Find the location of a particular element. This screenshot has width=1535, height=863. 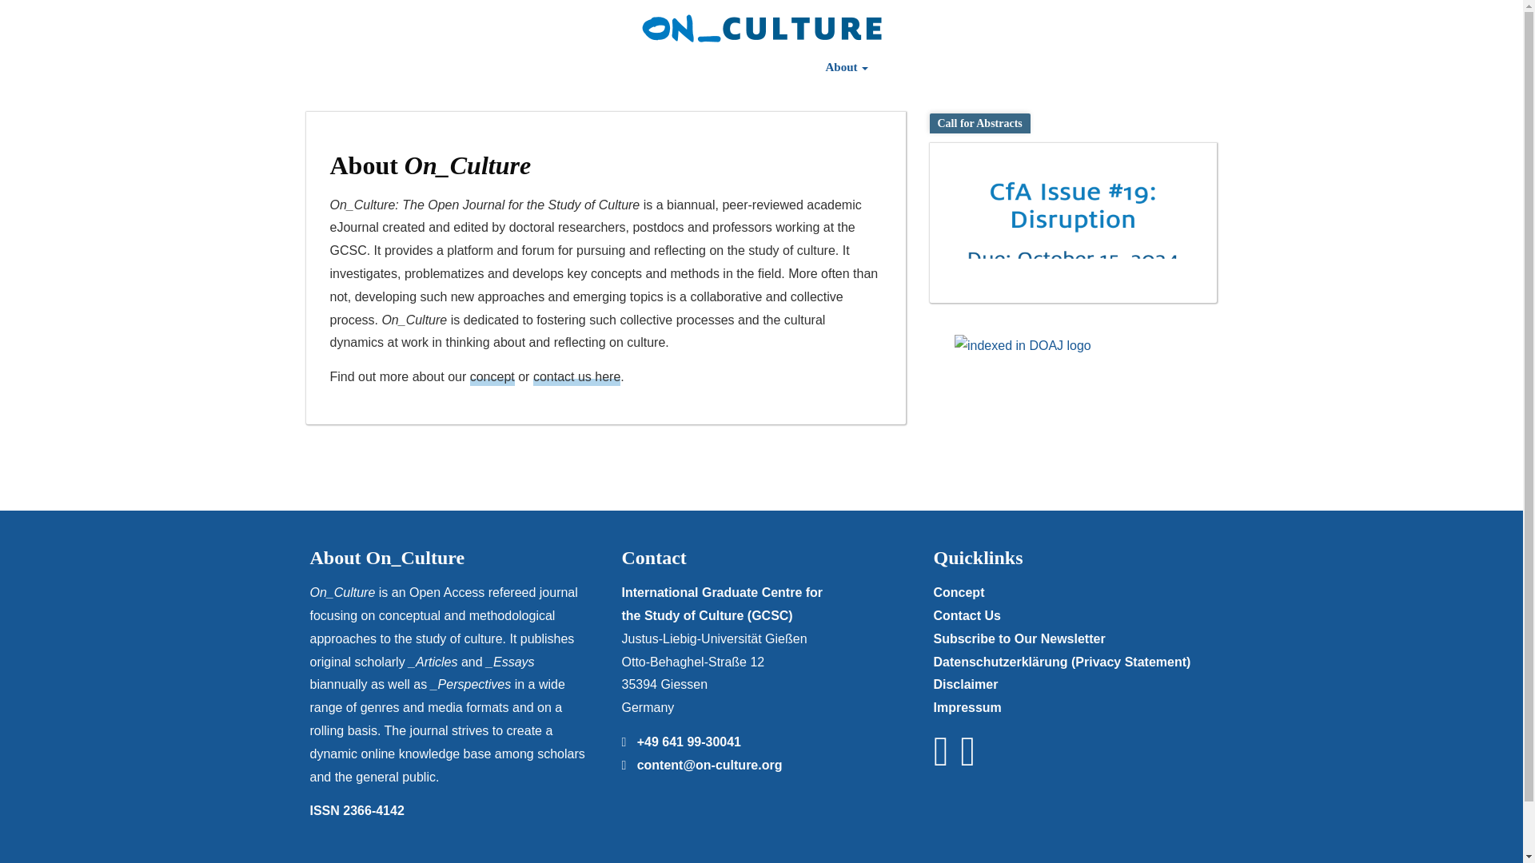

Subscribe to Our Newsletter is located at coordinates (1019, 638).